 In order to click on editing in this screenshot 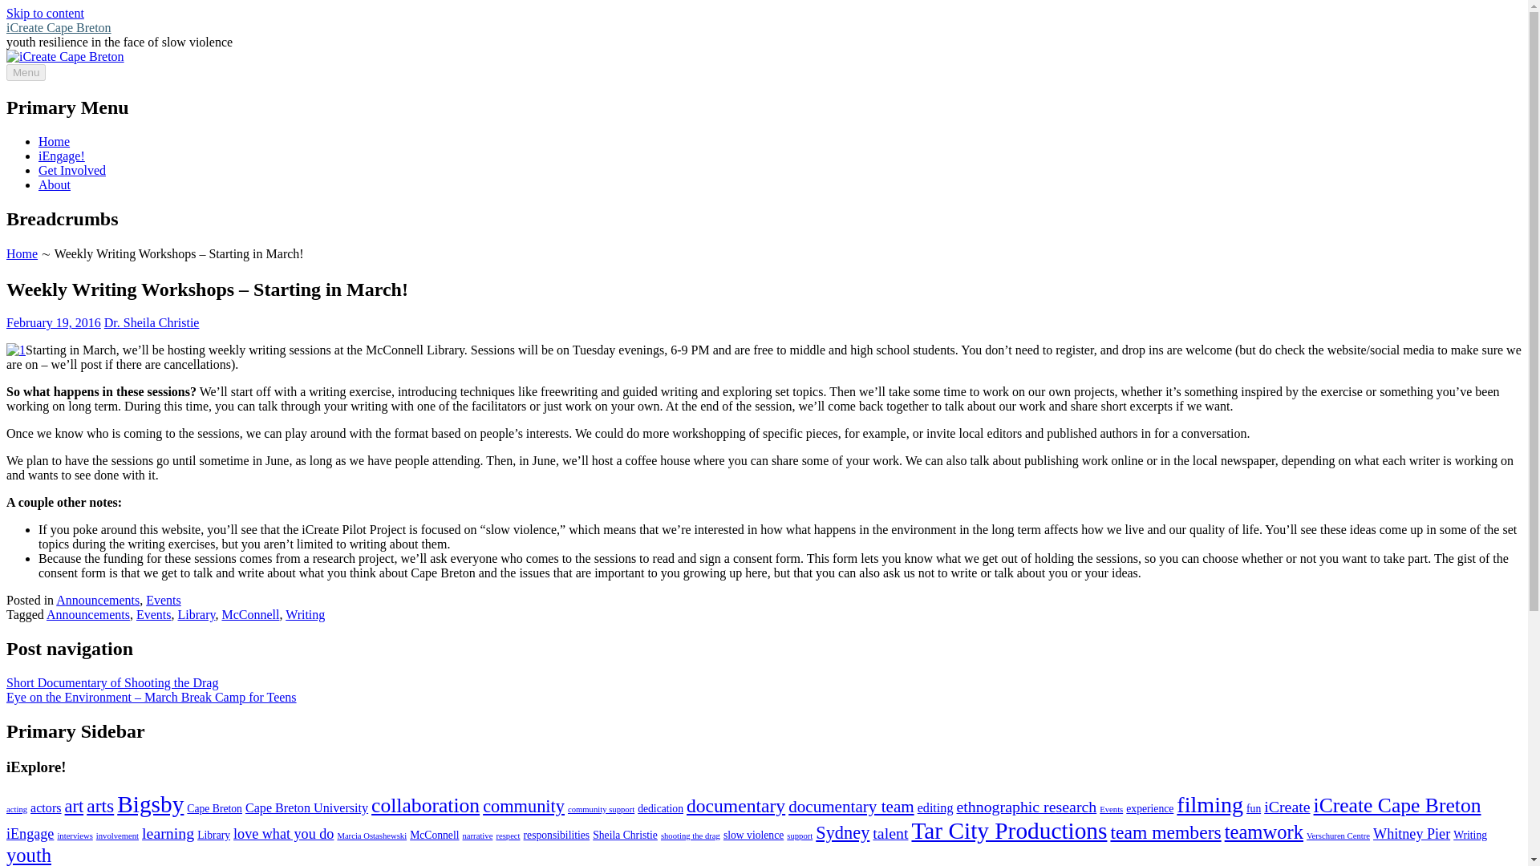, I will do `click(935, 808)`.